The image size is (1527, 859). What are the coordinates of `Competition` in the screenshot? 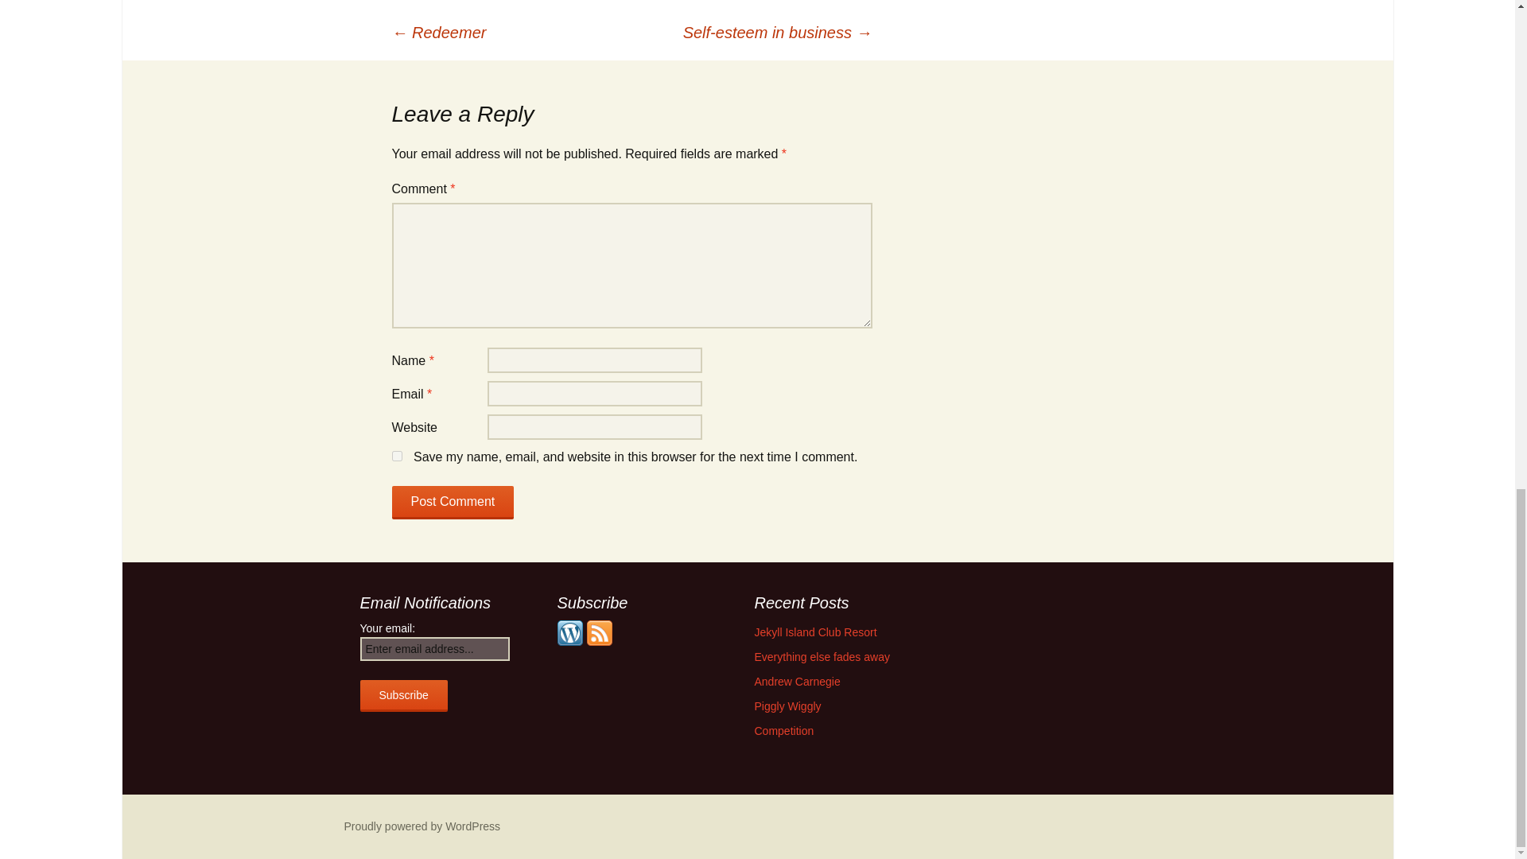 It's located at (784, 730).